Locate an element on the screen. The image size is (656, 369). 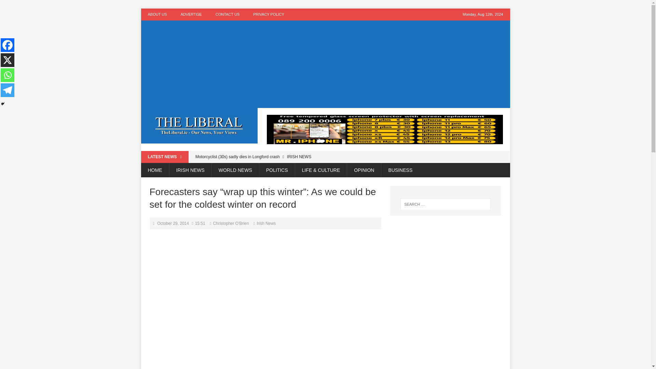
15:51 is located at coordinates (200, 223).